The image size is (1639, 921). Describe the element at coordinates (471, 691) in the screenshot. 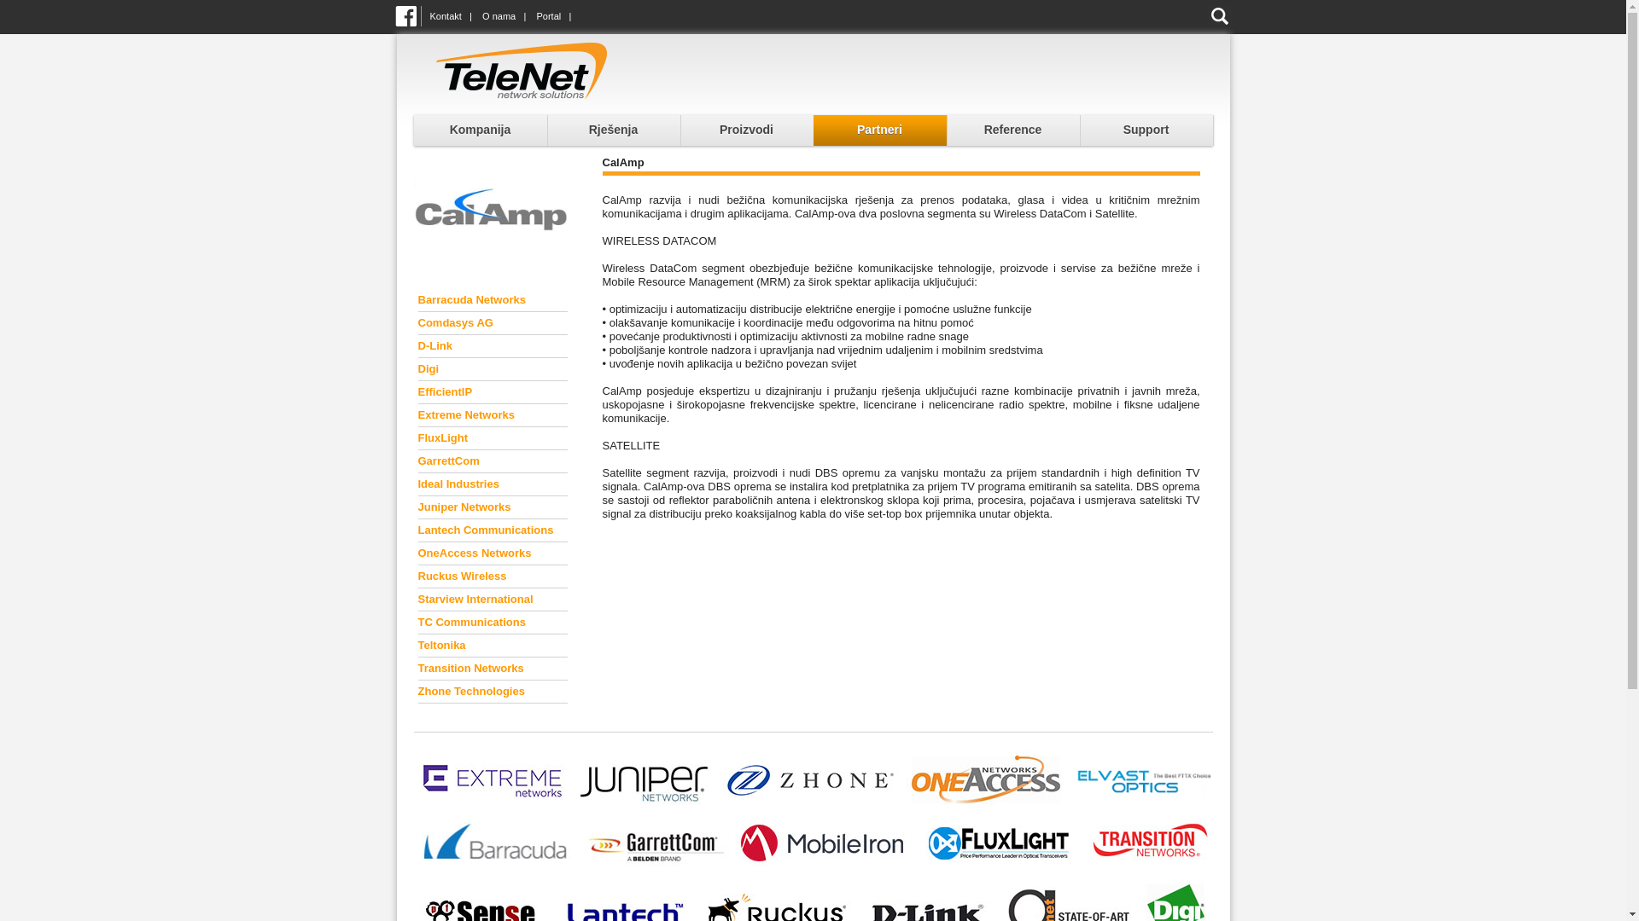

I see `Zhone Technologies` at that location.